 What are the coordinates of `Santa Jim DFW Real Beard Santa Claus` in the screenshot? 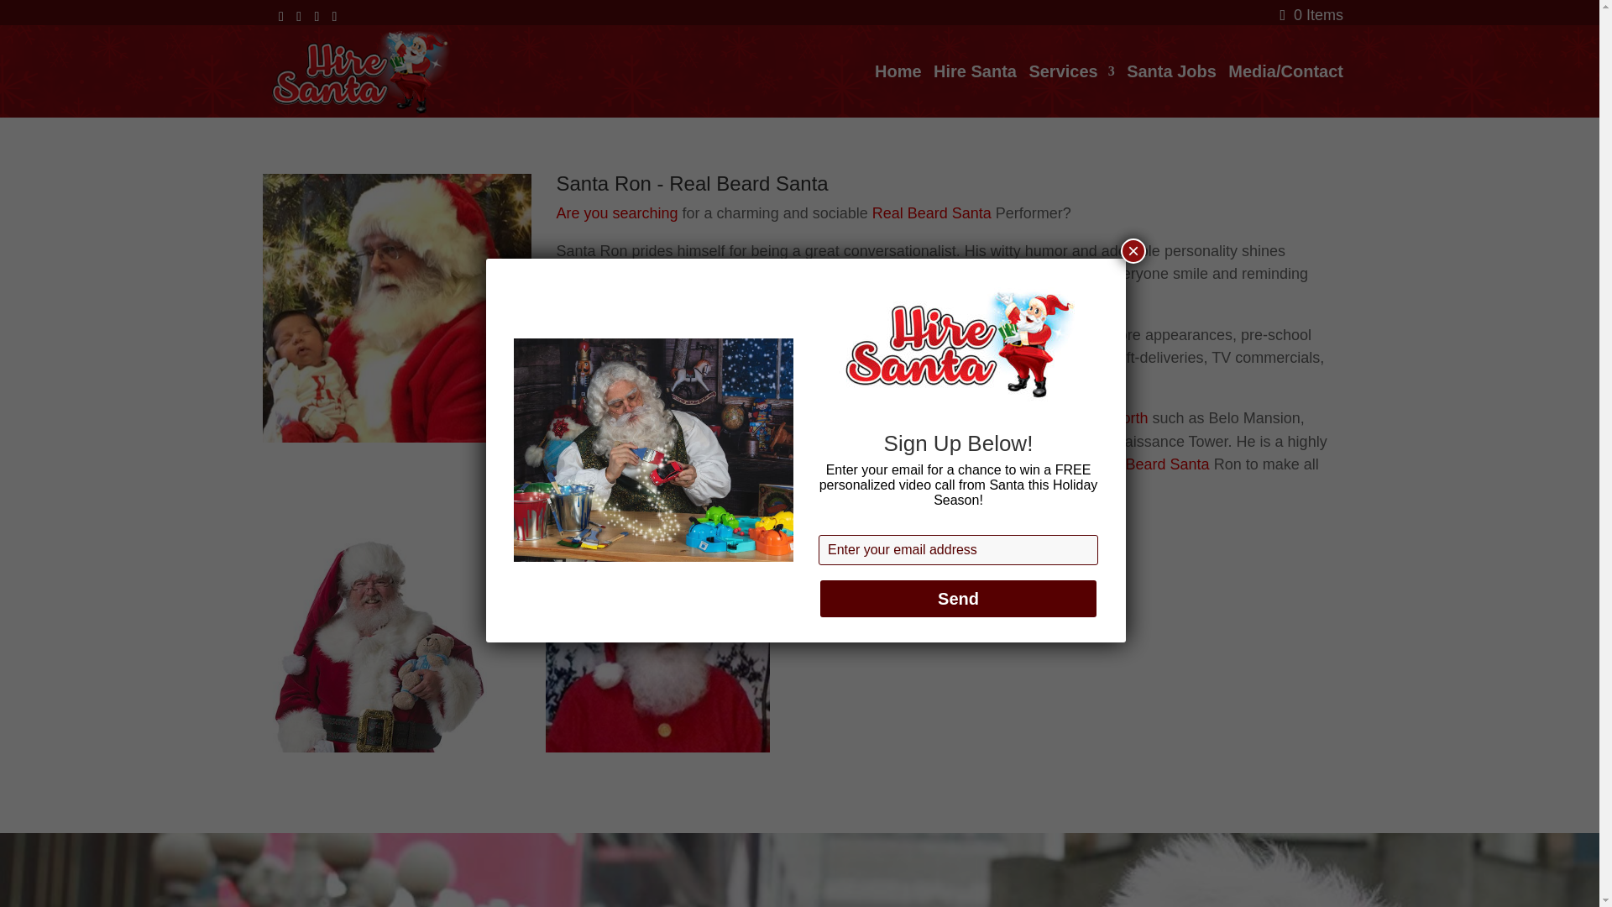 It's located at (658, 747).